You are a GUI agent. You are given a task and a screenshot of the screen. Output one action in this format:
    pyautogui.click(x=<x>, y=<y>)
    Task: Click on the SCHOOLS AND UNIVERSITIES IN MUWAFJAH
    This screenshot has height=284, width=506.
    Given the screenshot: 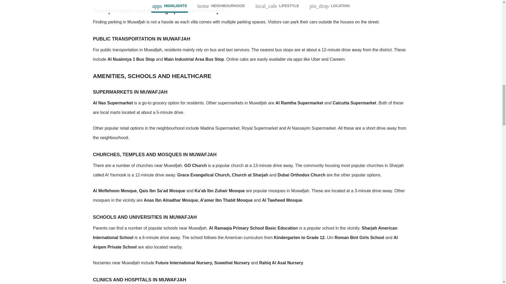 What is the action you would take?
    pyautogui.click(x=251, y=211)
    